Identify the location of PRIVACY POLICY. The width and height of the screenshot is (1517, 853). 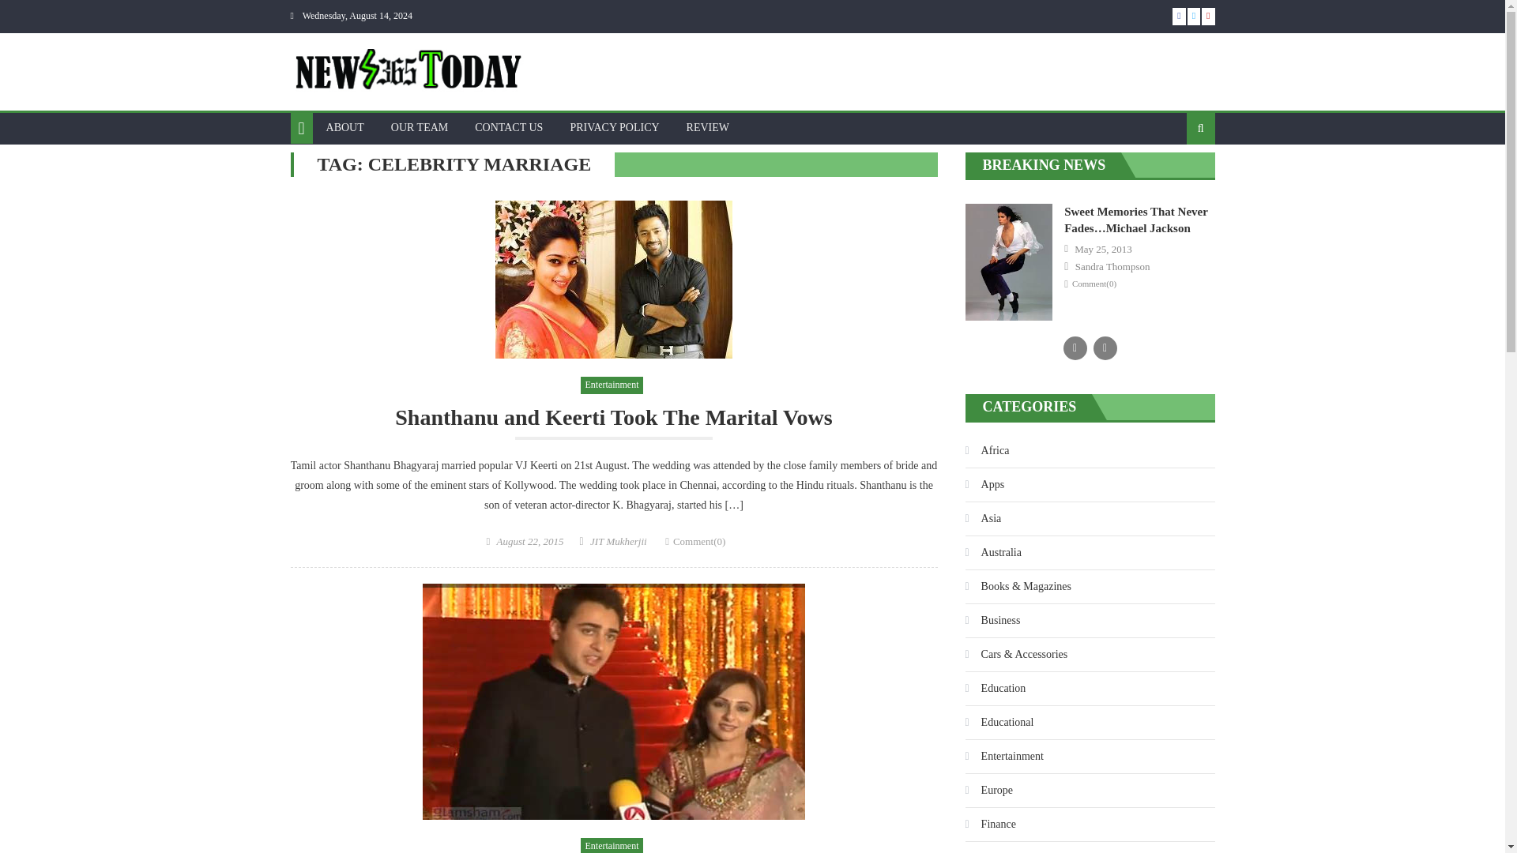
(614, 128).